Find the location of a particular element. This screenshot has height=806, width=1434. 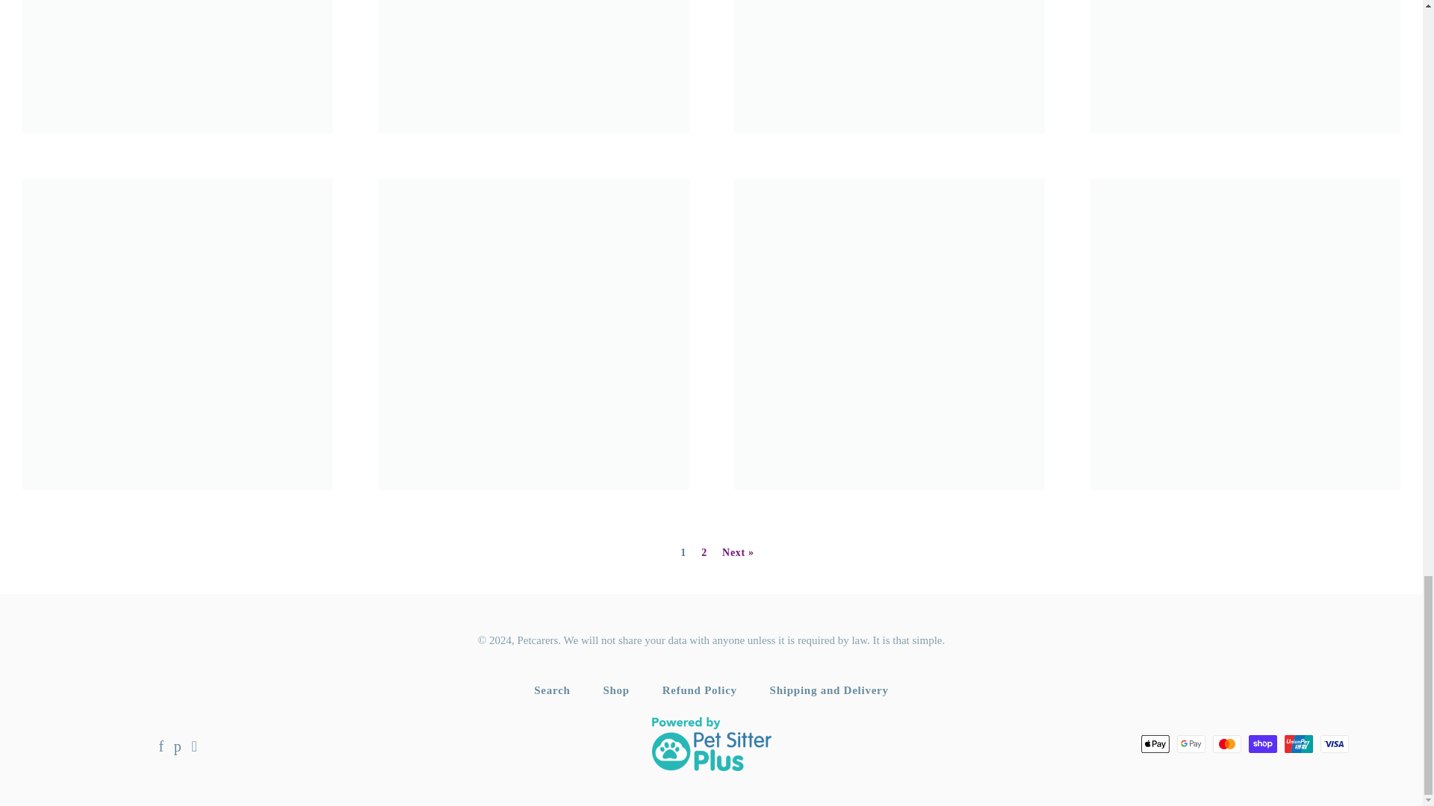

Google Pay is located at coordinates (1191, 743).